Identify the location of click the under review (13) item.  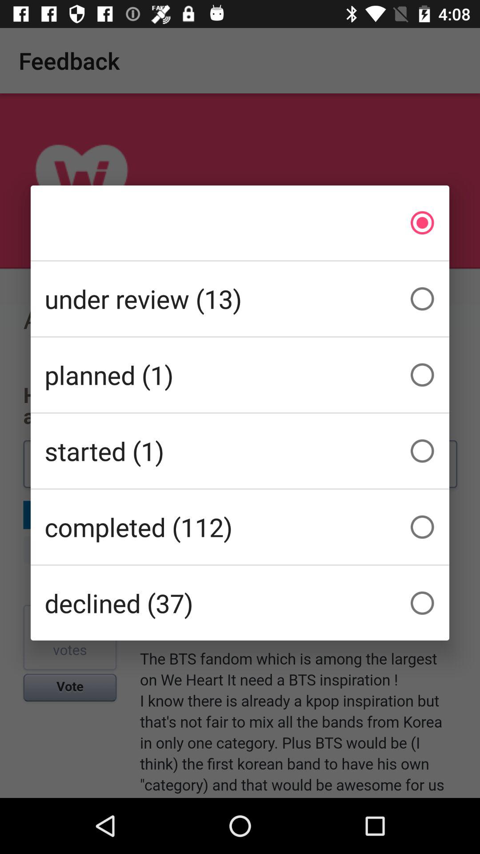
(240, 299).